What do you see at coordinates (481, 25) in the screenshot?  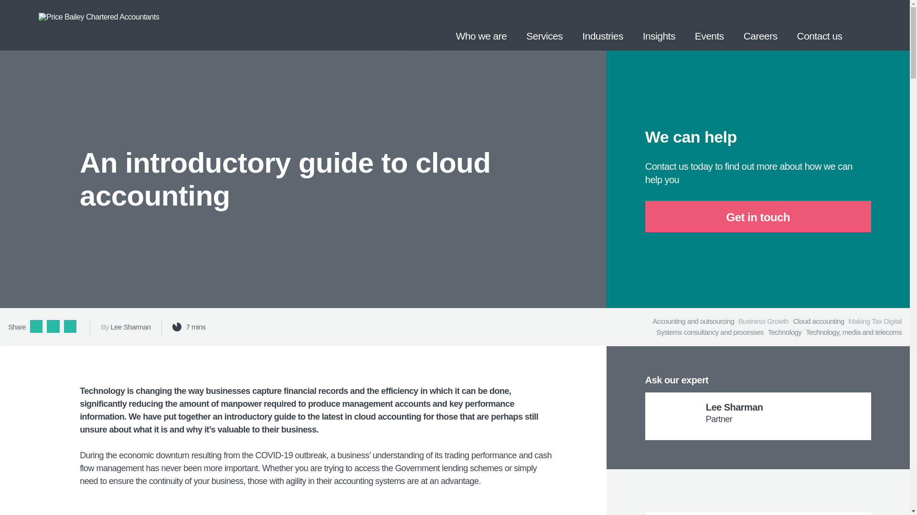 I see `Who we are` at bounding box center [481, 25].